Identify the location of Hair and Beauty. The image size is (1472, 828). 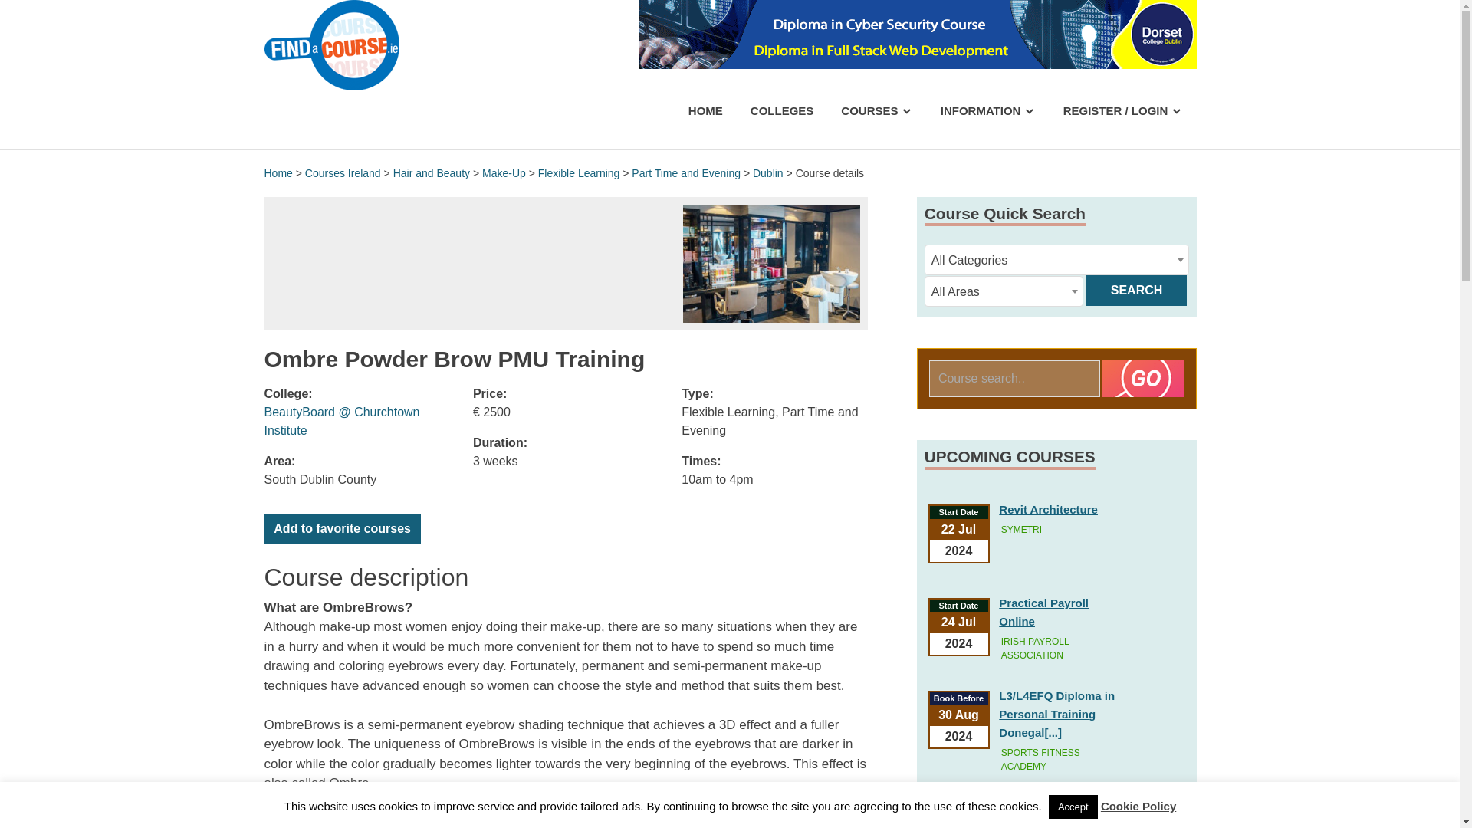
(431, 173).